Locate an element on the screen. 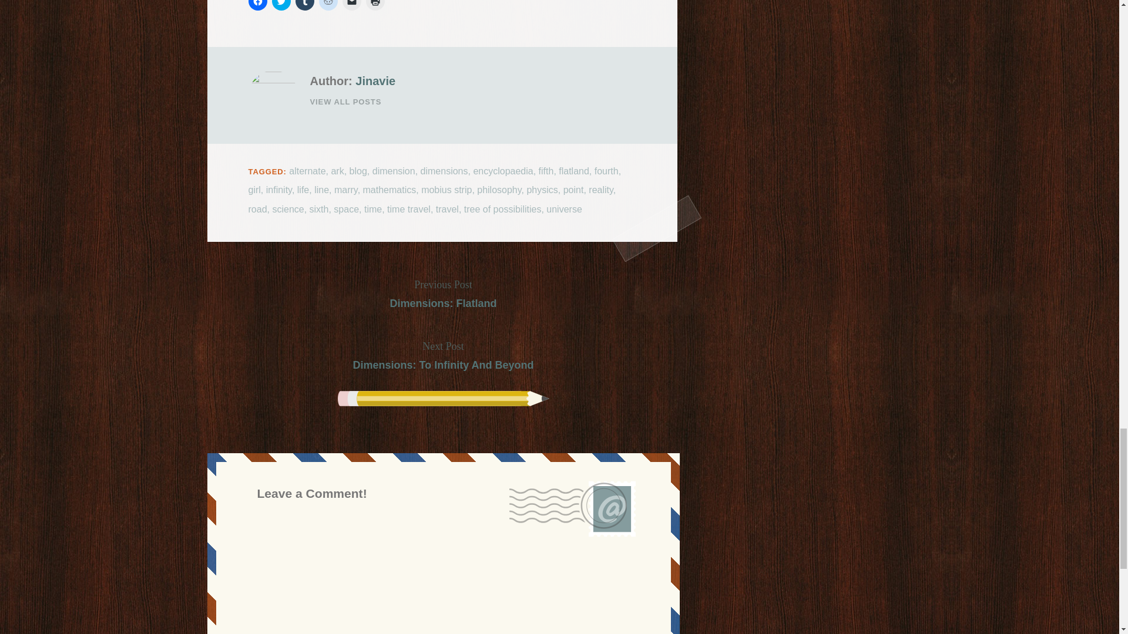 The width and height of the screenshot is (1128, 634). dimensions is located at coordinates (444, 171).